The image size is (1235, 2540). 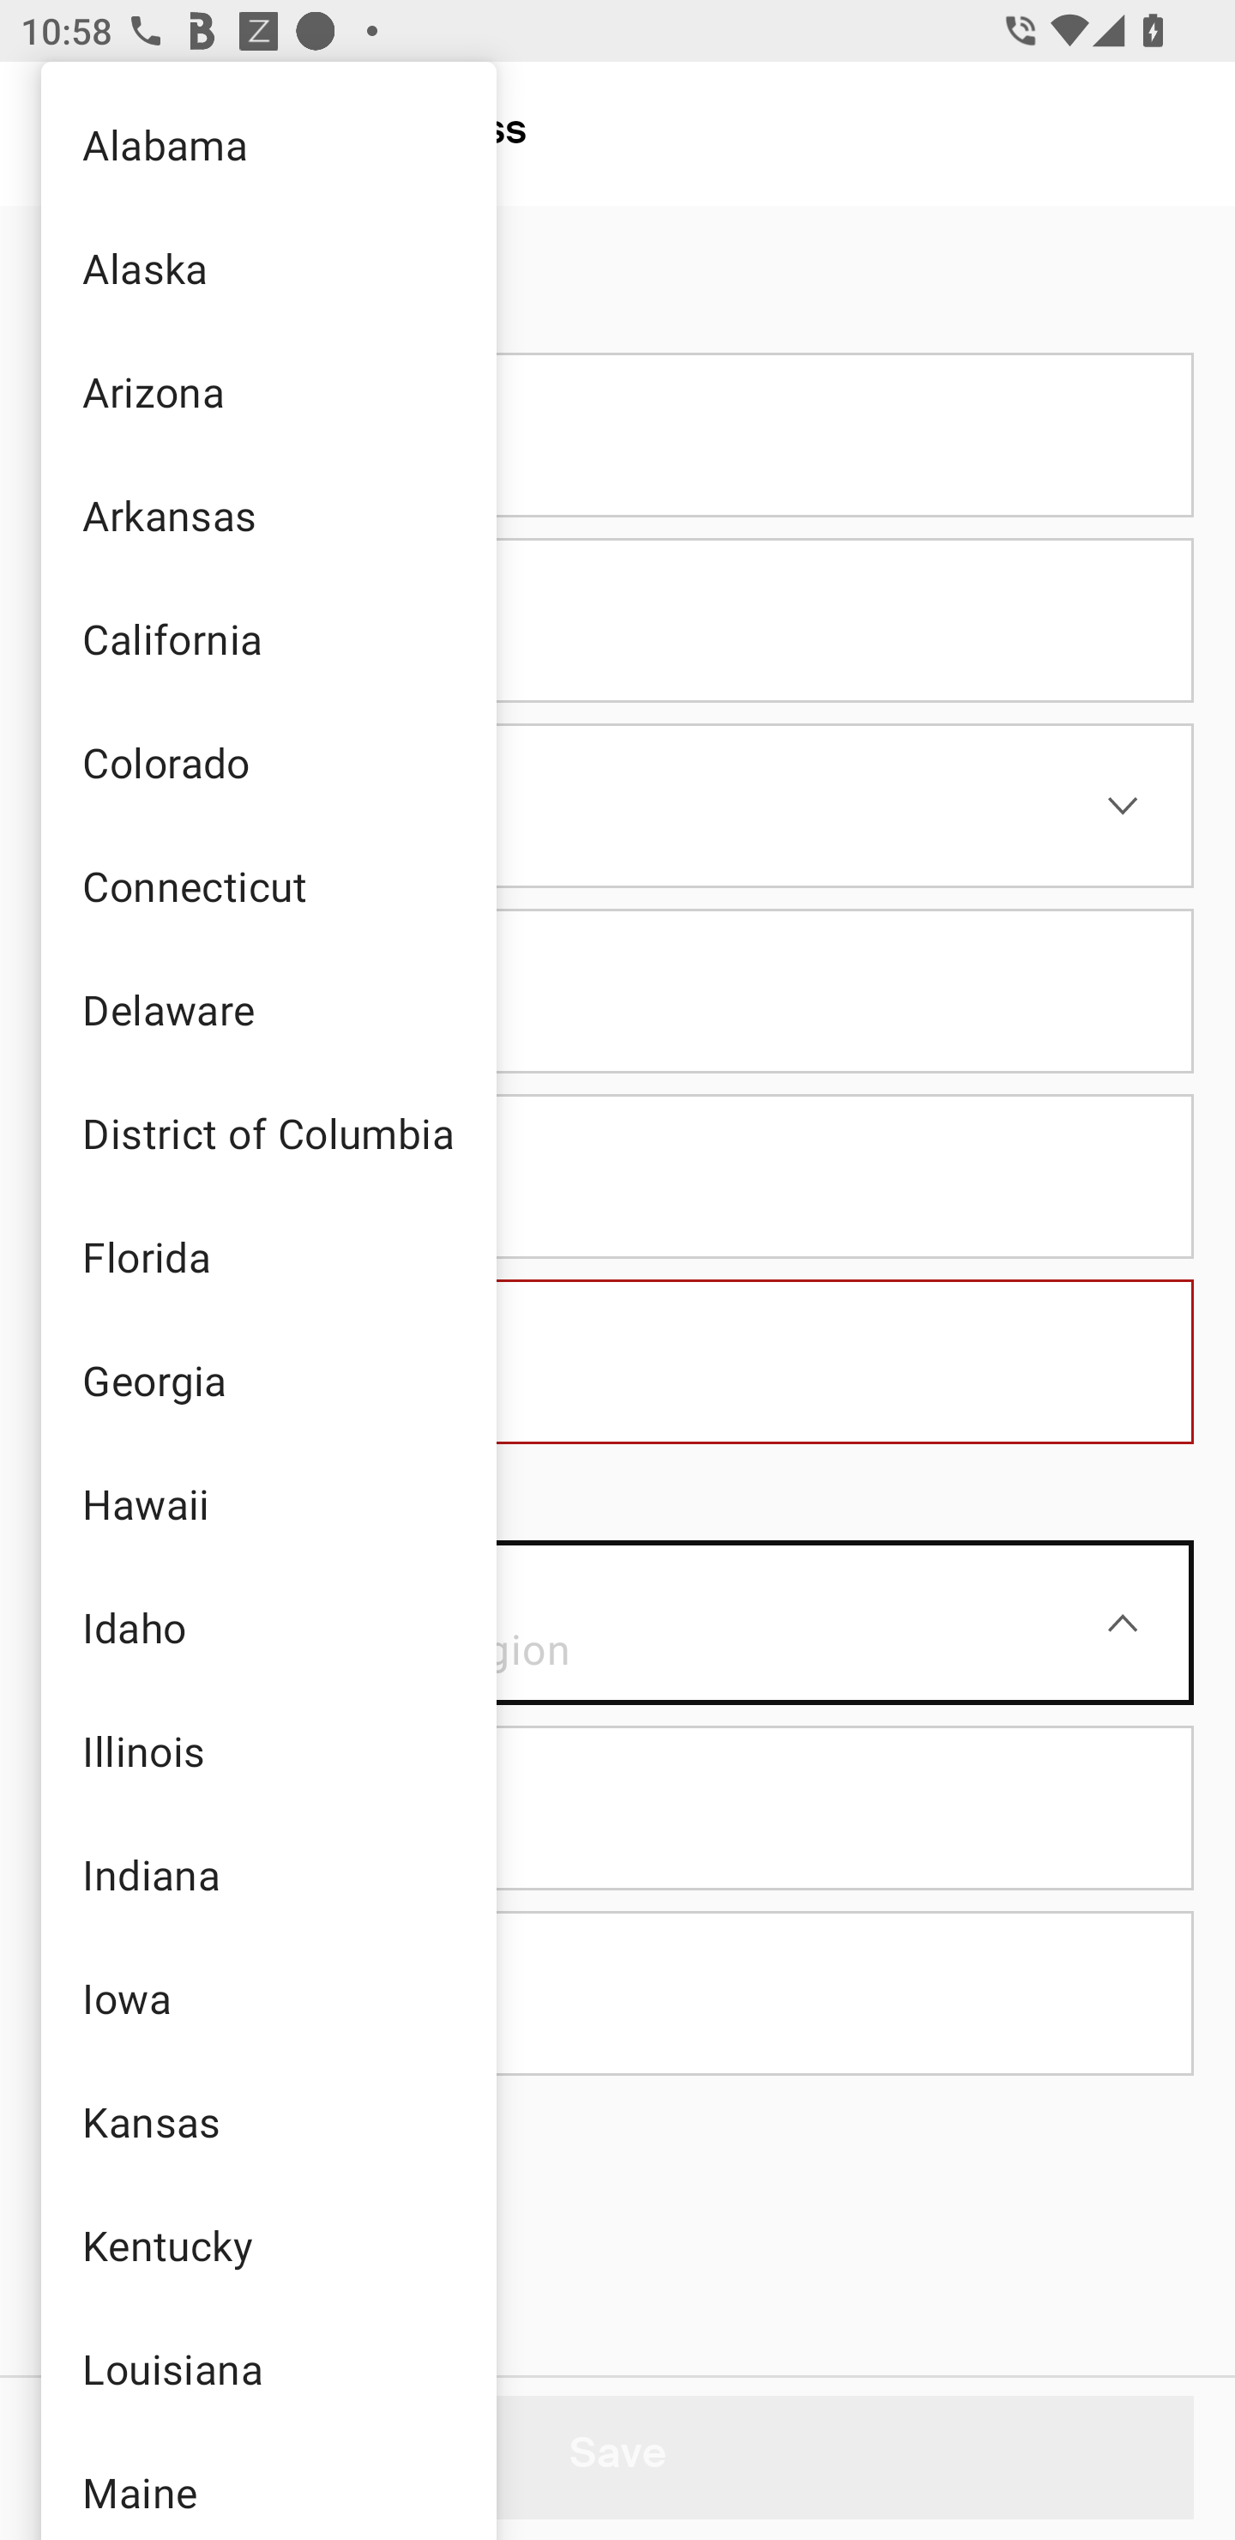 I want to click on District of Columbia, so click(x=268, y=1133).